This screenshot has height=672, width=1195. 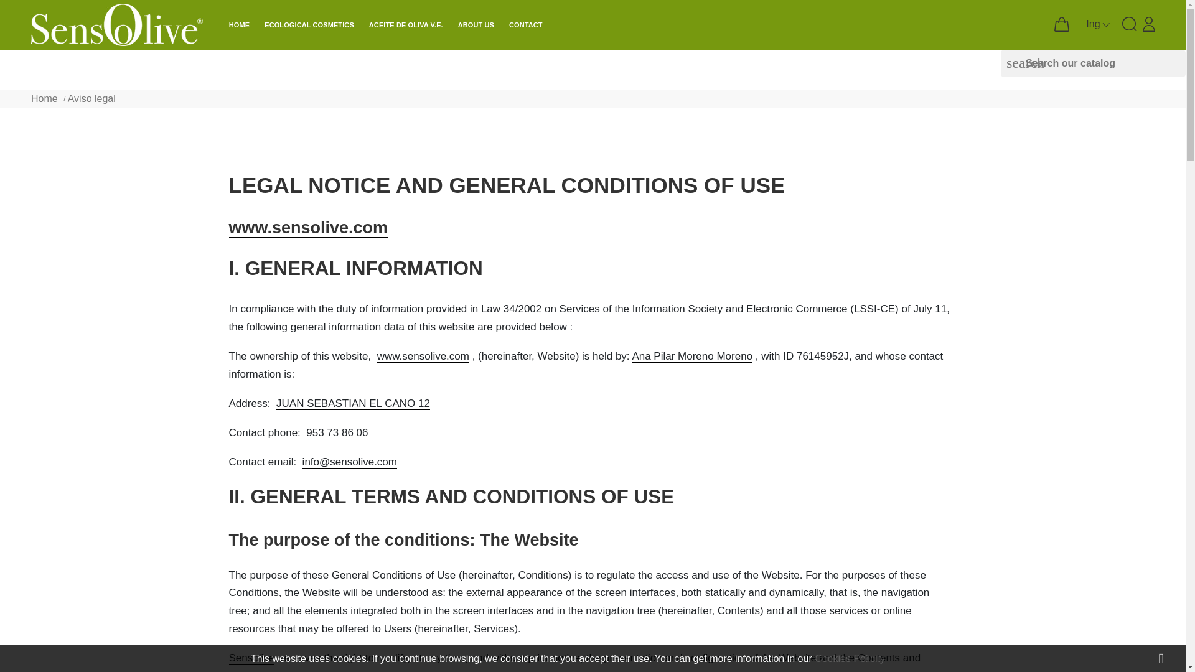 What do you see at coordinates (406, 25) in the screenshot?
I see `ACEITE DE OLIVA V.E.` at bounding box center [406, 25].